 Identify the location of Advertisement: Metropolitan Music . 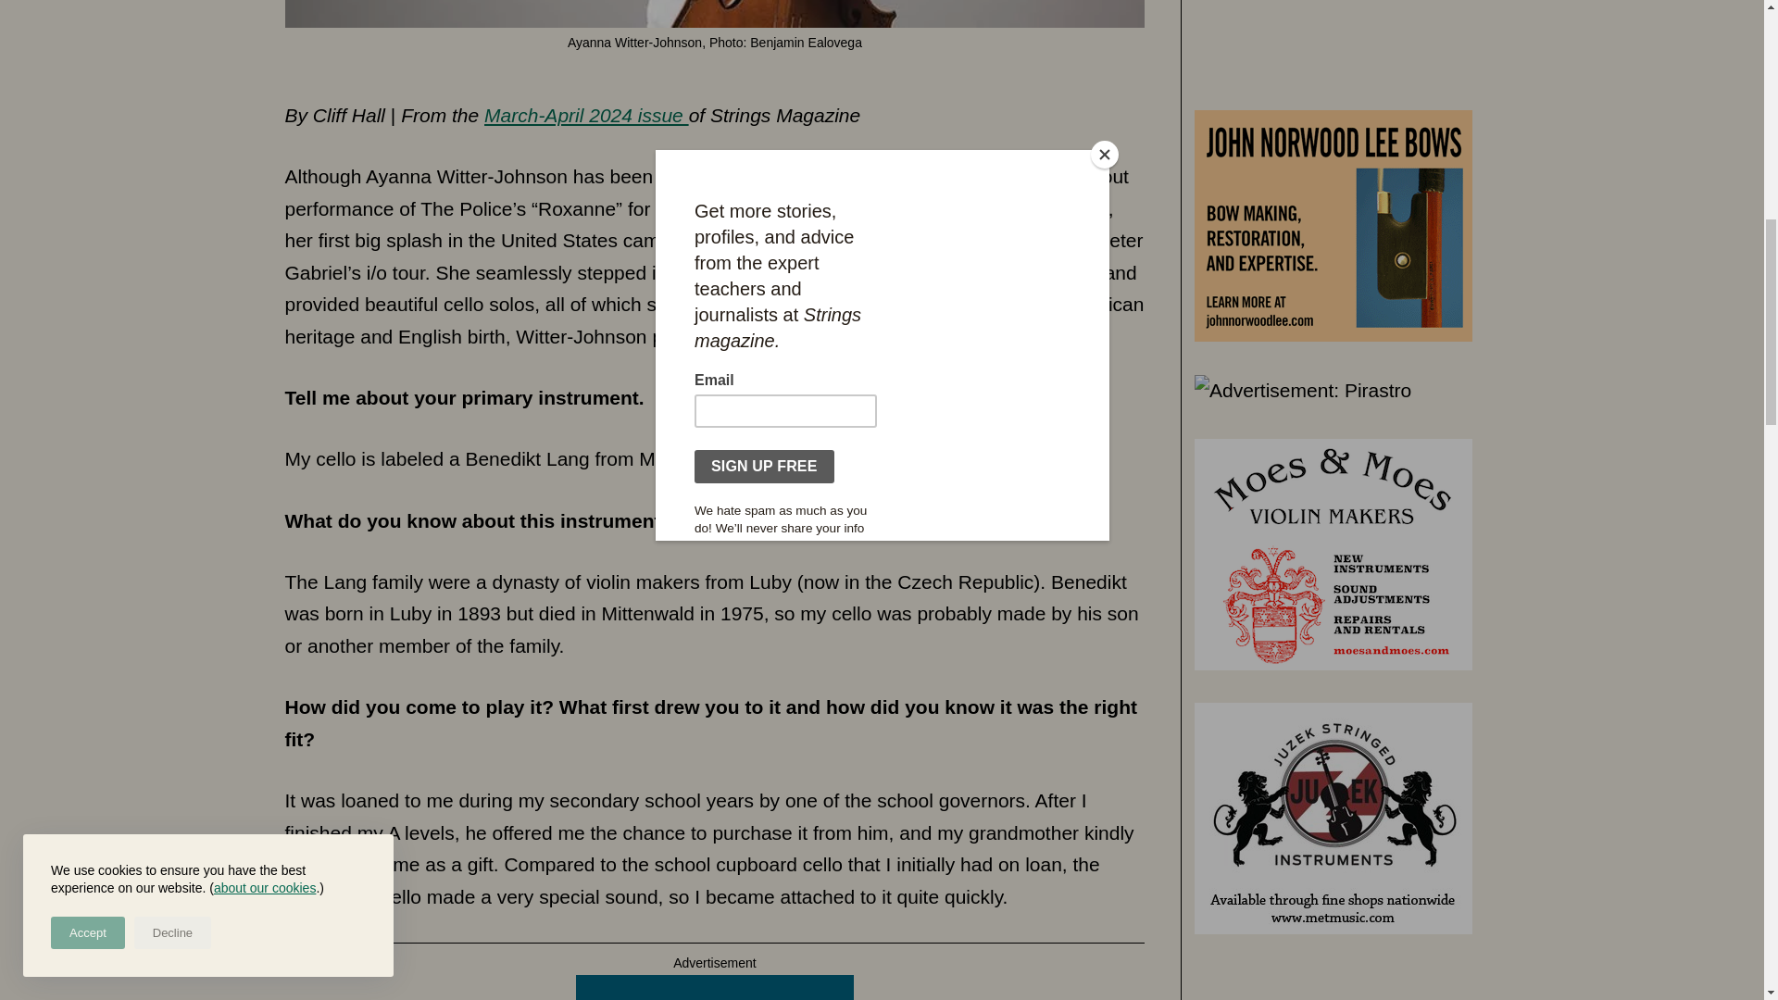
(1333, 46).